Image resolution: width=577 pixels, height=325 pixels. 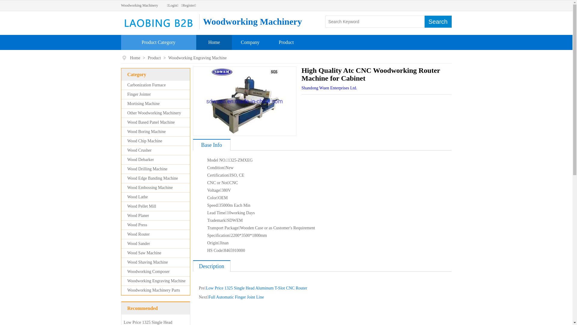 I want to click on Wood Press, so click(x=137, y=225).